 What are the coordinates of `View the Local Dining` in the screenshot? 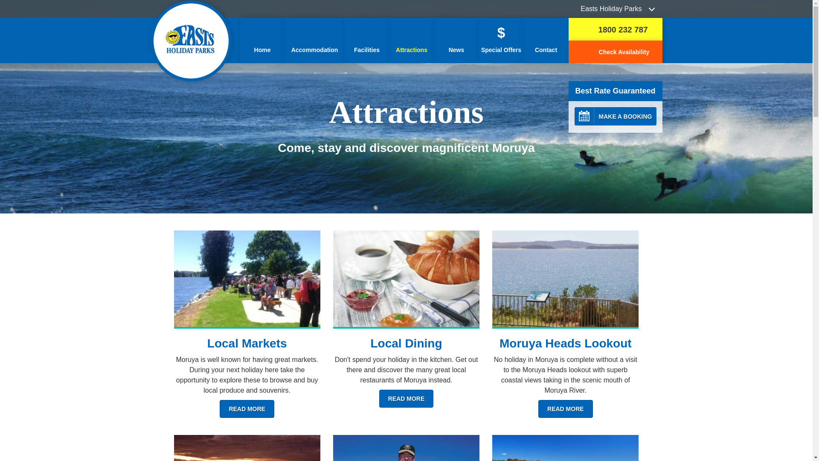 It's located at (406, 279).